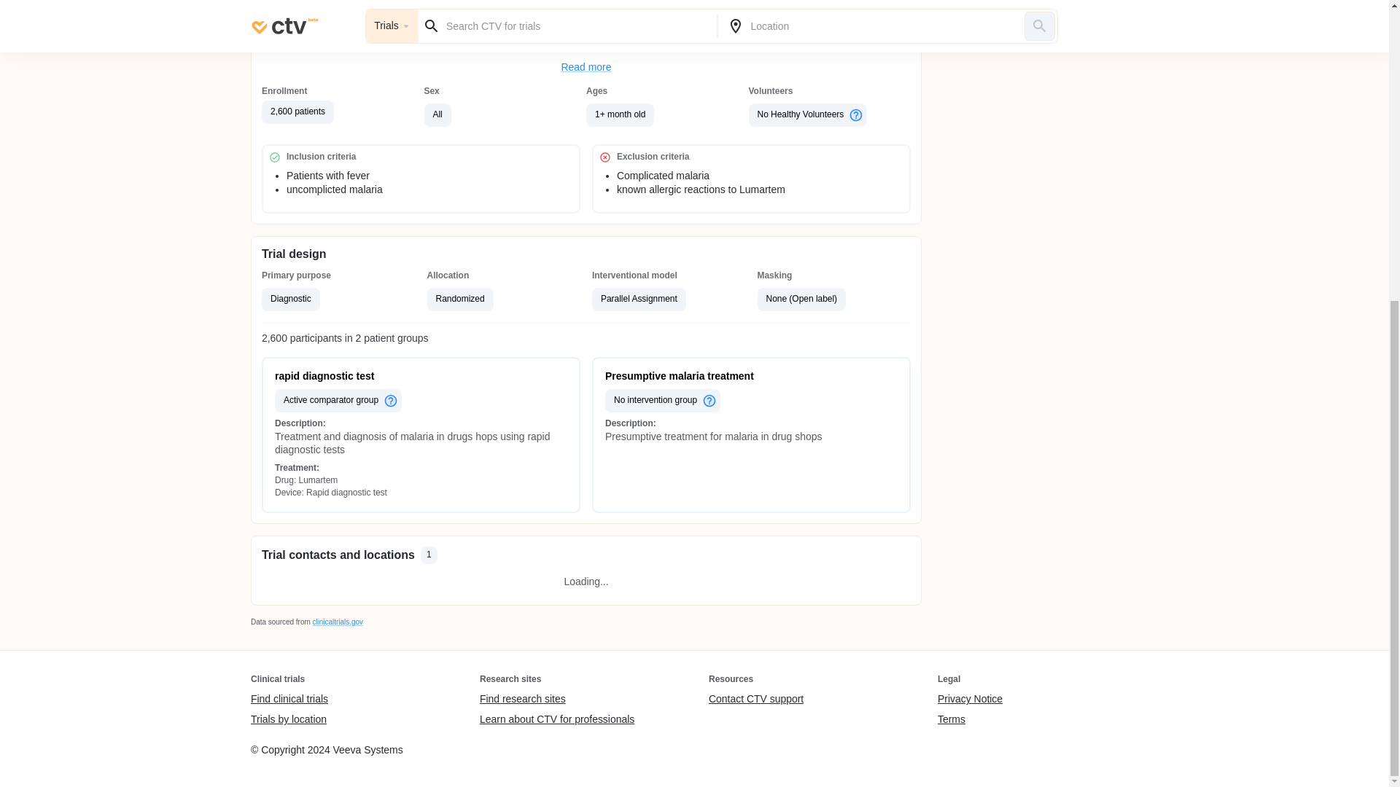 The image size is (1400, 787). What do you see at coordinates (337, 621) in the screenshot?
I see `clinicaltrials.gov` at bounding box center [337, 621].